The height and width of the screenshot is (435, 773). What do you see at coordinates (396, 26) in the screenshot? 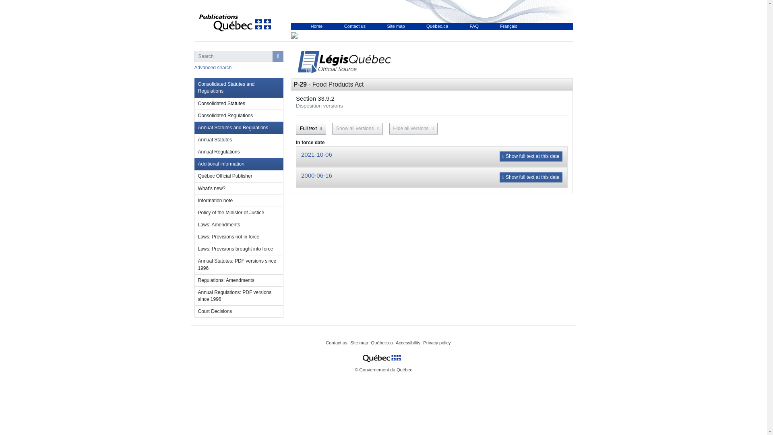
I see `Site map` at bounding box center [396, 26].